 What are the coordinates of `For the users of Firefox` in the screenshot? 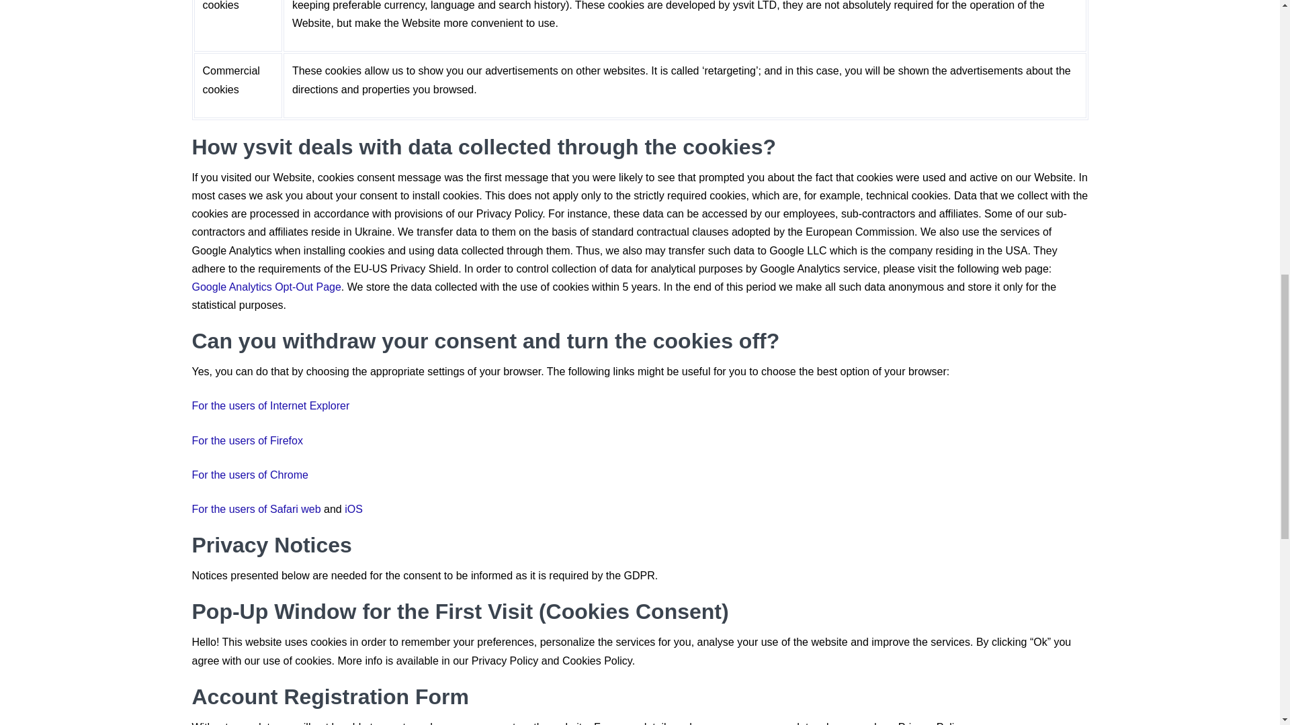 It's located at (247, 440).